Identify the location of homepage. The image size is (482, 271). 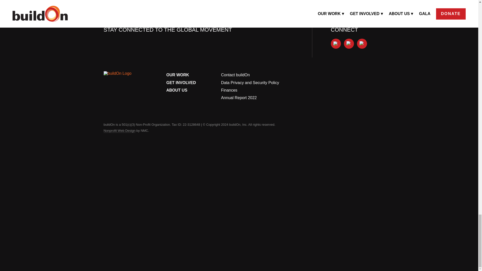
(122, 77).